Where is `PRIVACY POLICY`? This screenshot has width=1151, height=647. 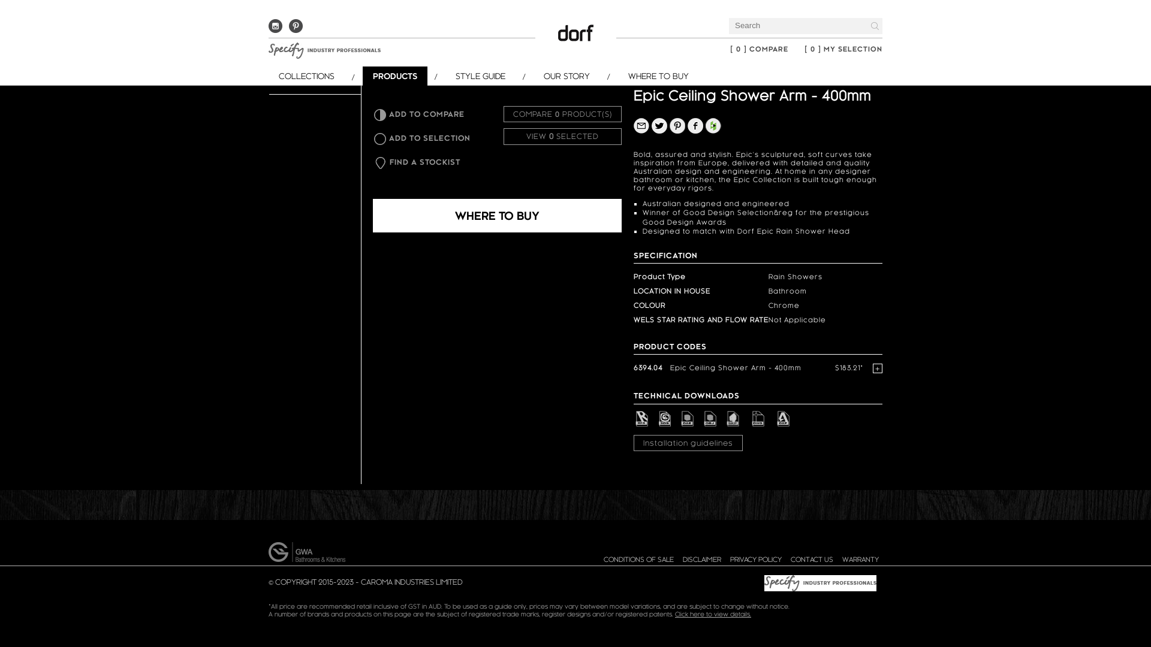
PRIVACY POLICY is located at coordinates (756, 560).